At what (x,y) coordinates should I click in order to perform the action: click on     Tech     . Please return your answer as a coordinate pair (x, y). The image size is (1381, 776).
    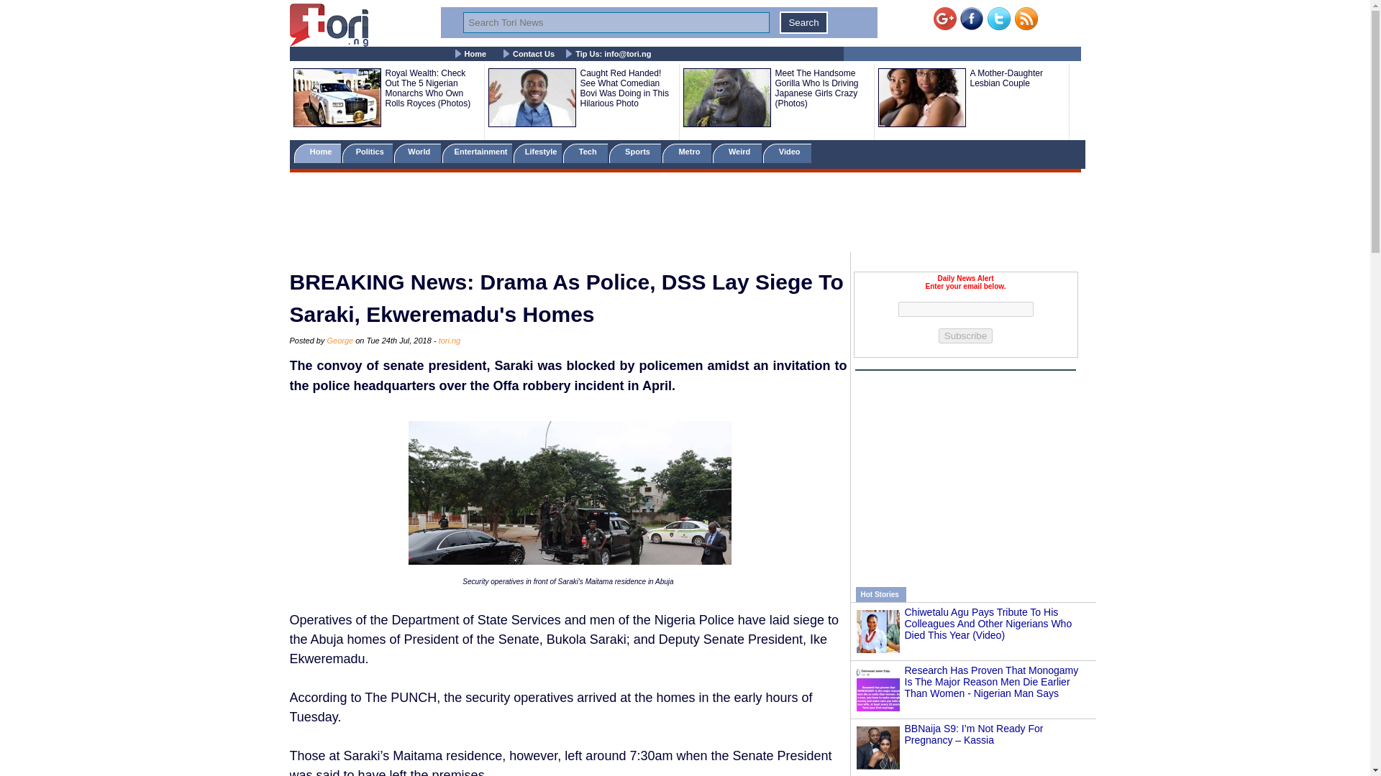
    Looking at the image, I should click on (585, 152).